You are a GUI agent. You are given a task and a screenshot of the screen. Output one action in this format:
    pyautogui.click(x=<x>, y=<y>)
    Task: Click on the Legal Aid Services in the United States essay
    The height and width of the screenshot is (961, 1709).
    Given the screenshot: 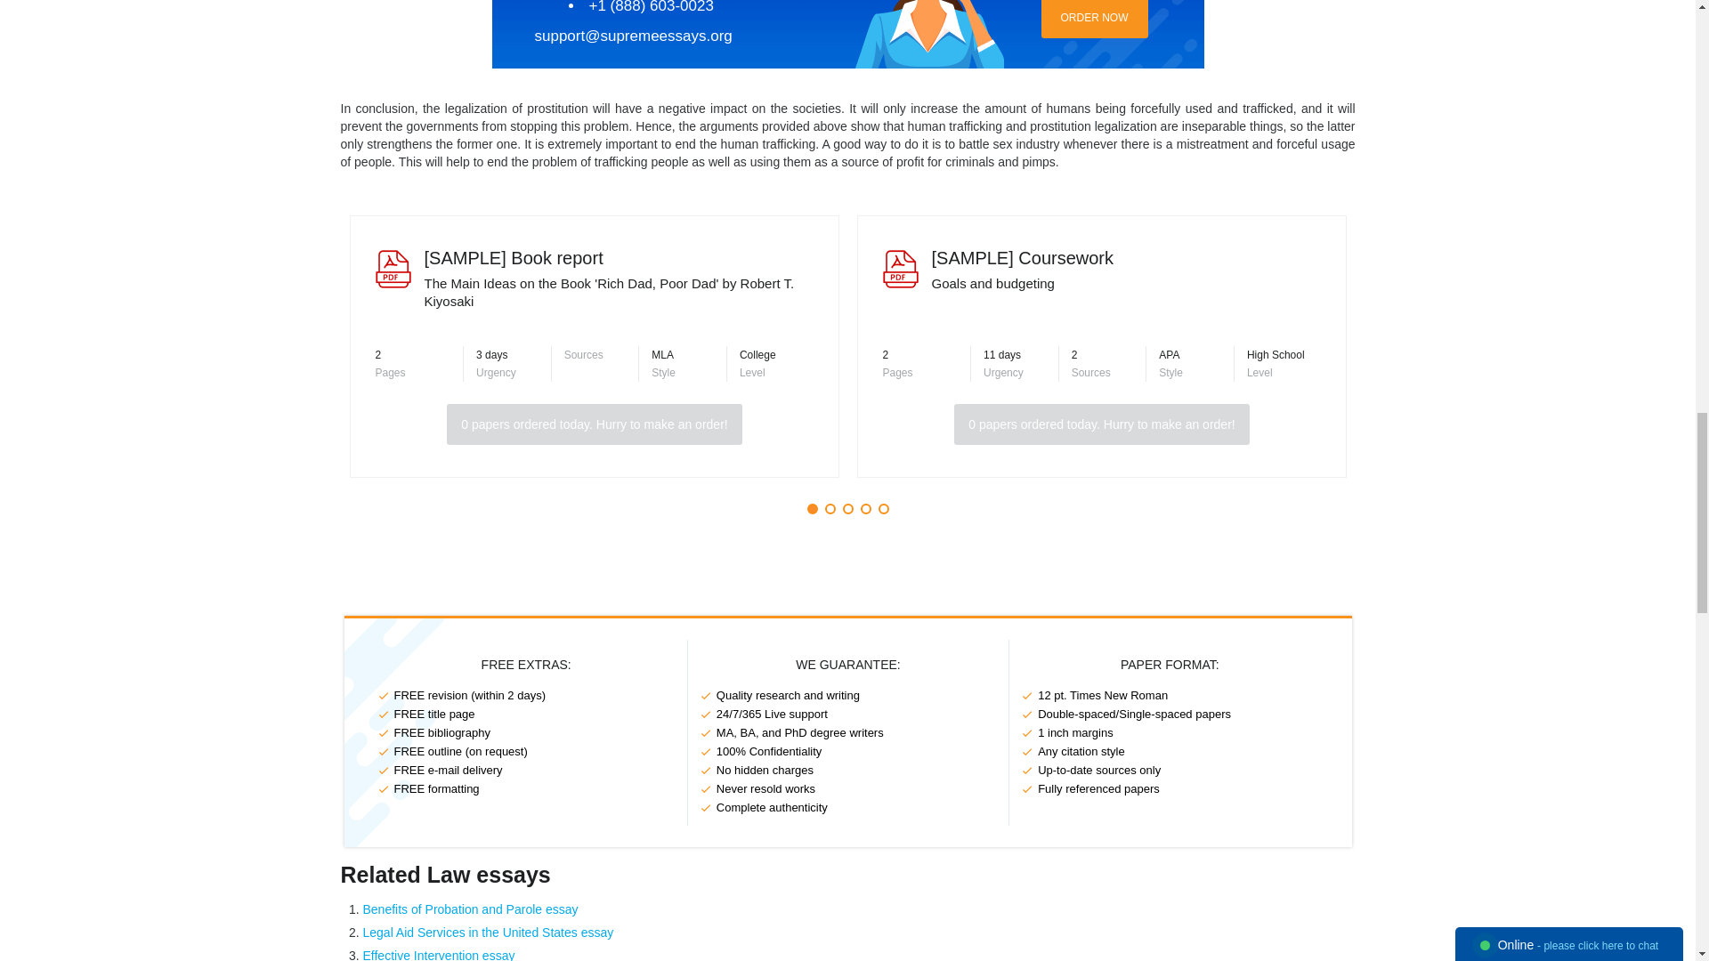 What is the action you would take?
    pyautogui.click(x=488, y=933)
    